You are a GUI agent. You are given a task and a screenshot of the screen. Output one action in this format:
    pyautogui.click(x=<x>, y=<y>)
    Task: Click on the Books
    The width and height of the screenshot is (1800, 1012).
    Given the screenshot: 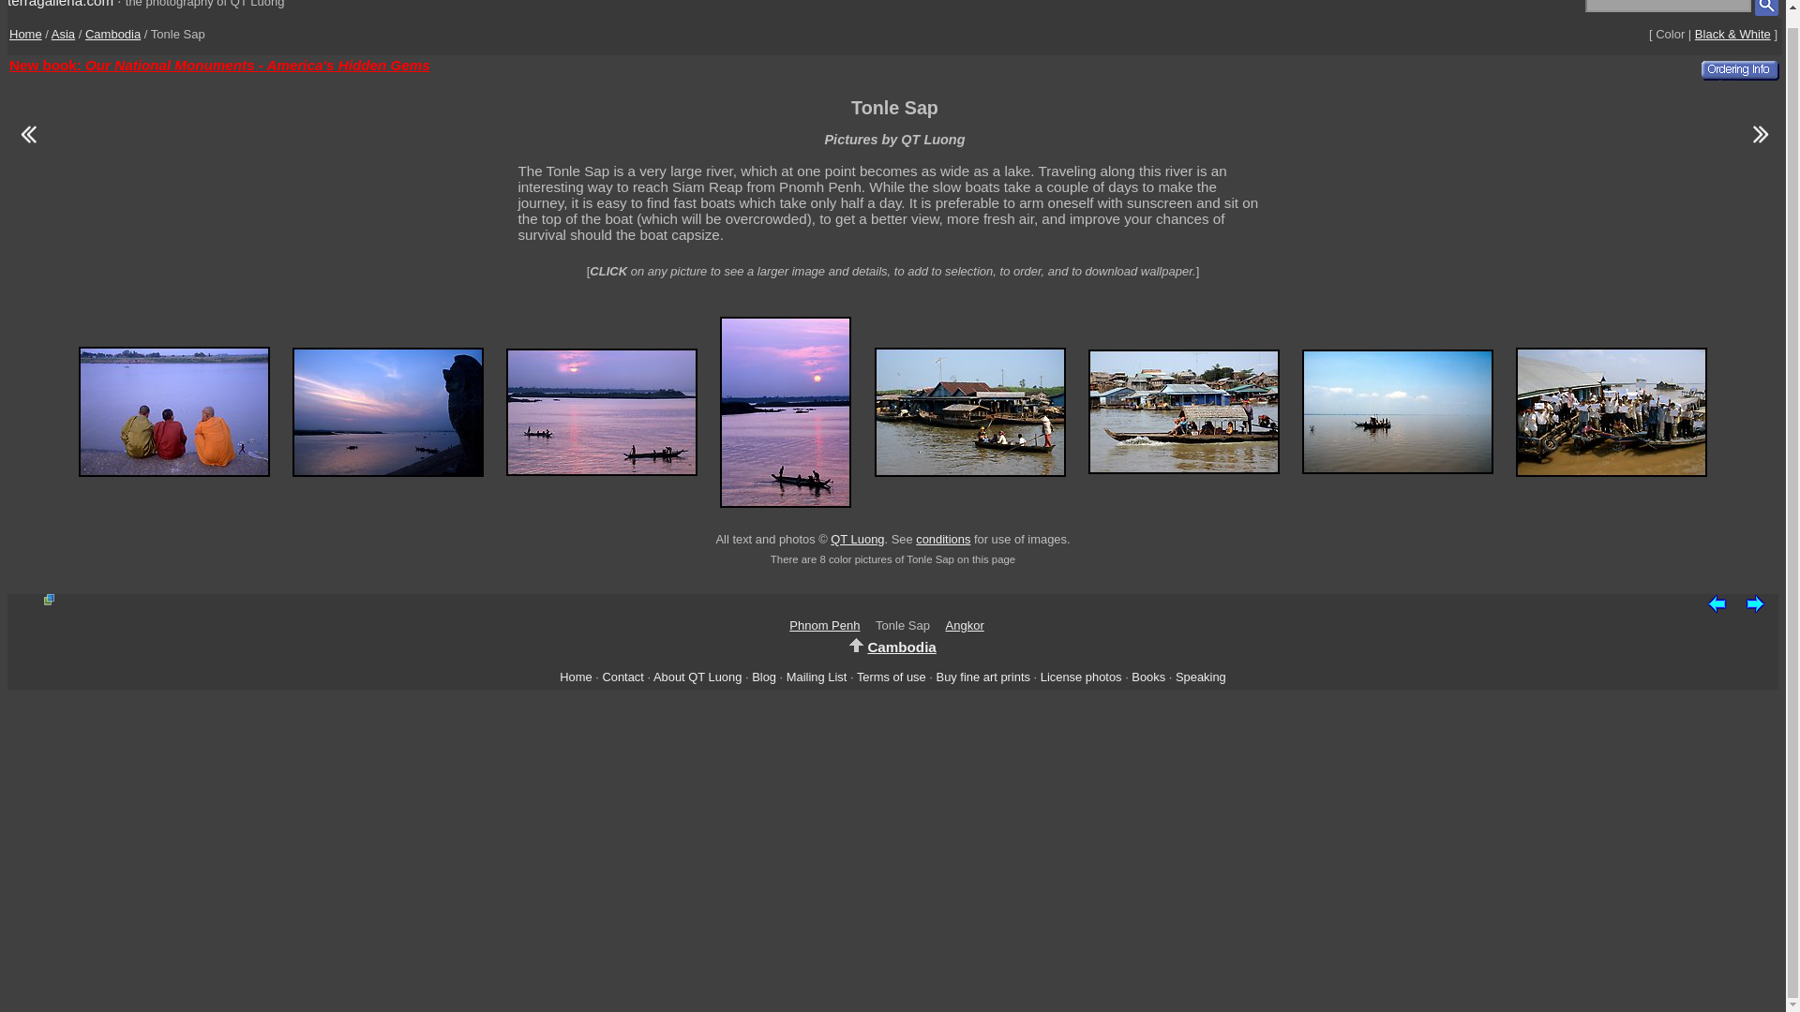 What is the action you would take?
    pyautogui.click(x=1147, y=677)
    